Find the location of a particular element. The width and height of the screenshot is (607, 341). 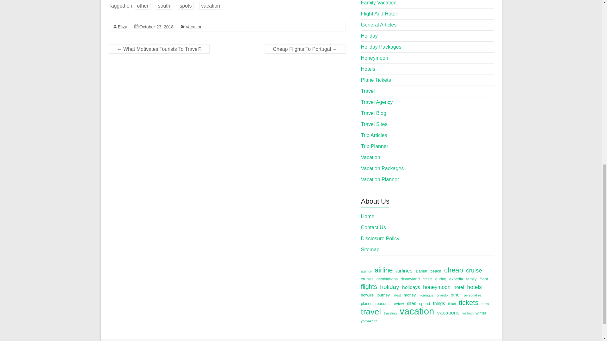

spots is located at coordinates (186, 6).